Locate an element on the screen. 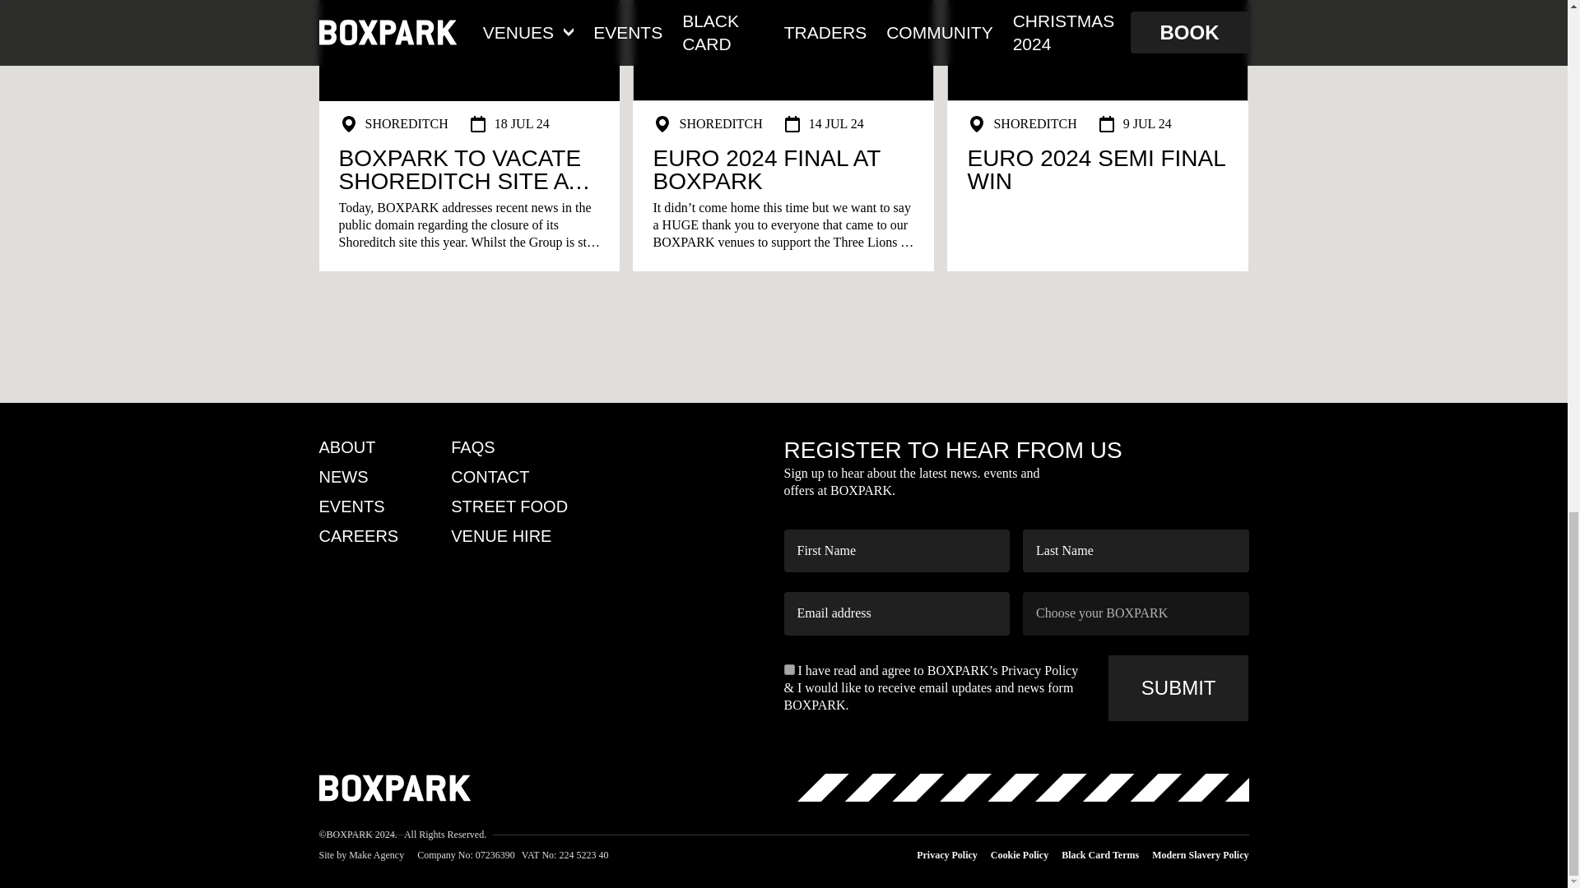  1 is located at coordinates (788, 669).